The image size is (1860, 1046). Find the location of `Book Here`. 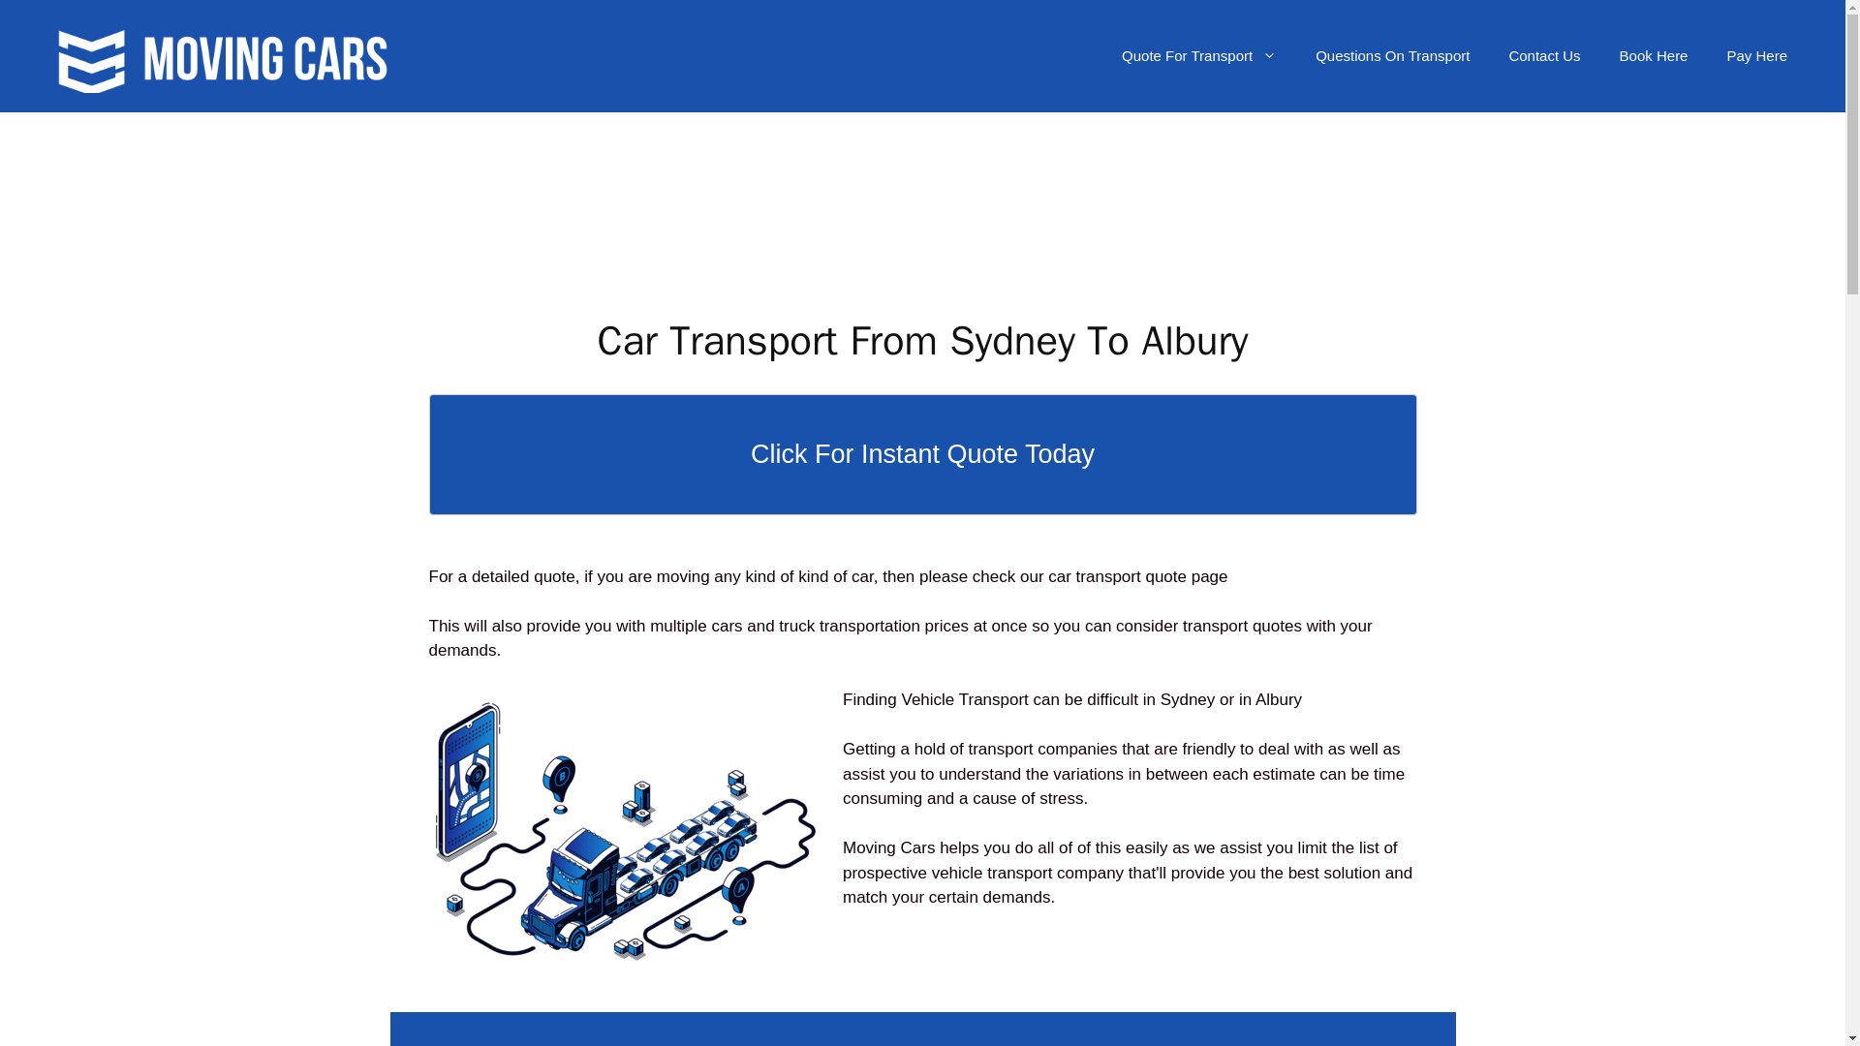

Book Here is located at coordinates (1653, 56).